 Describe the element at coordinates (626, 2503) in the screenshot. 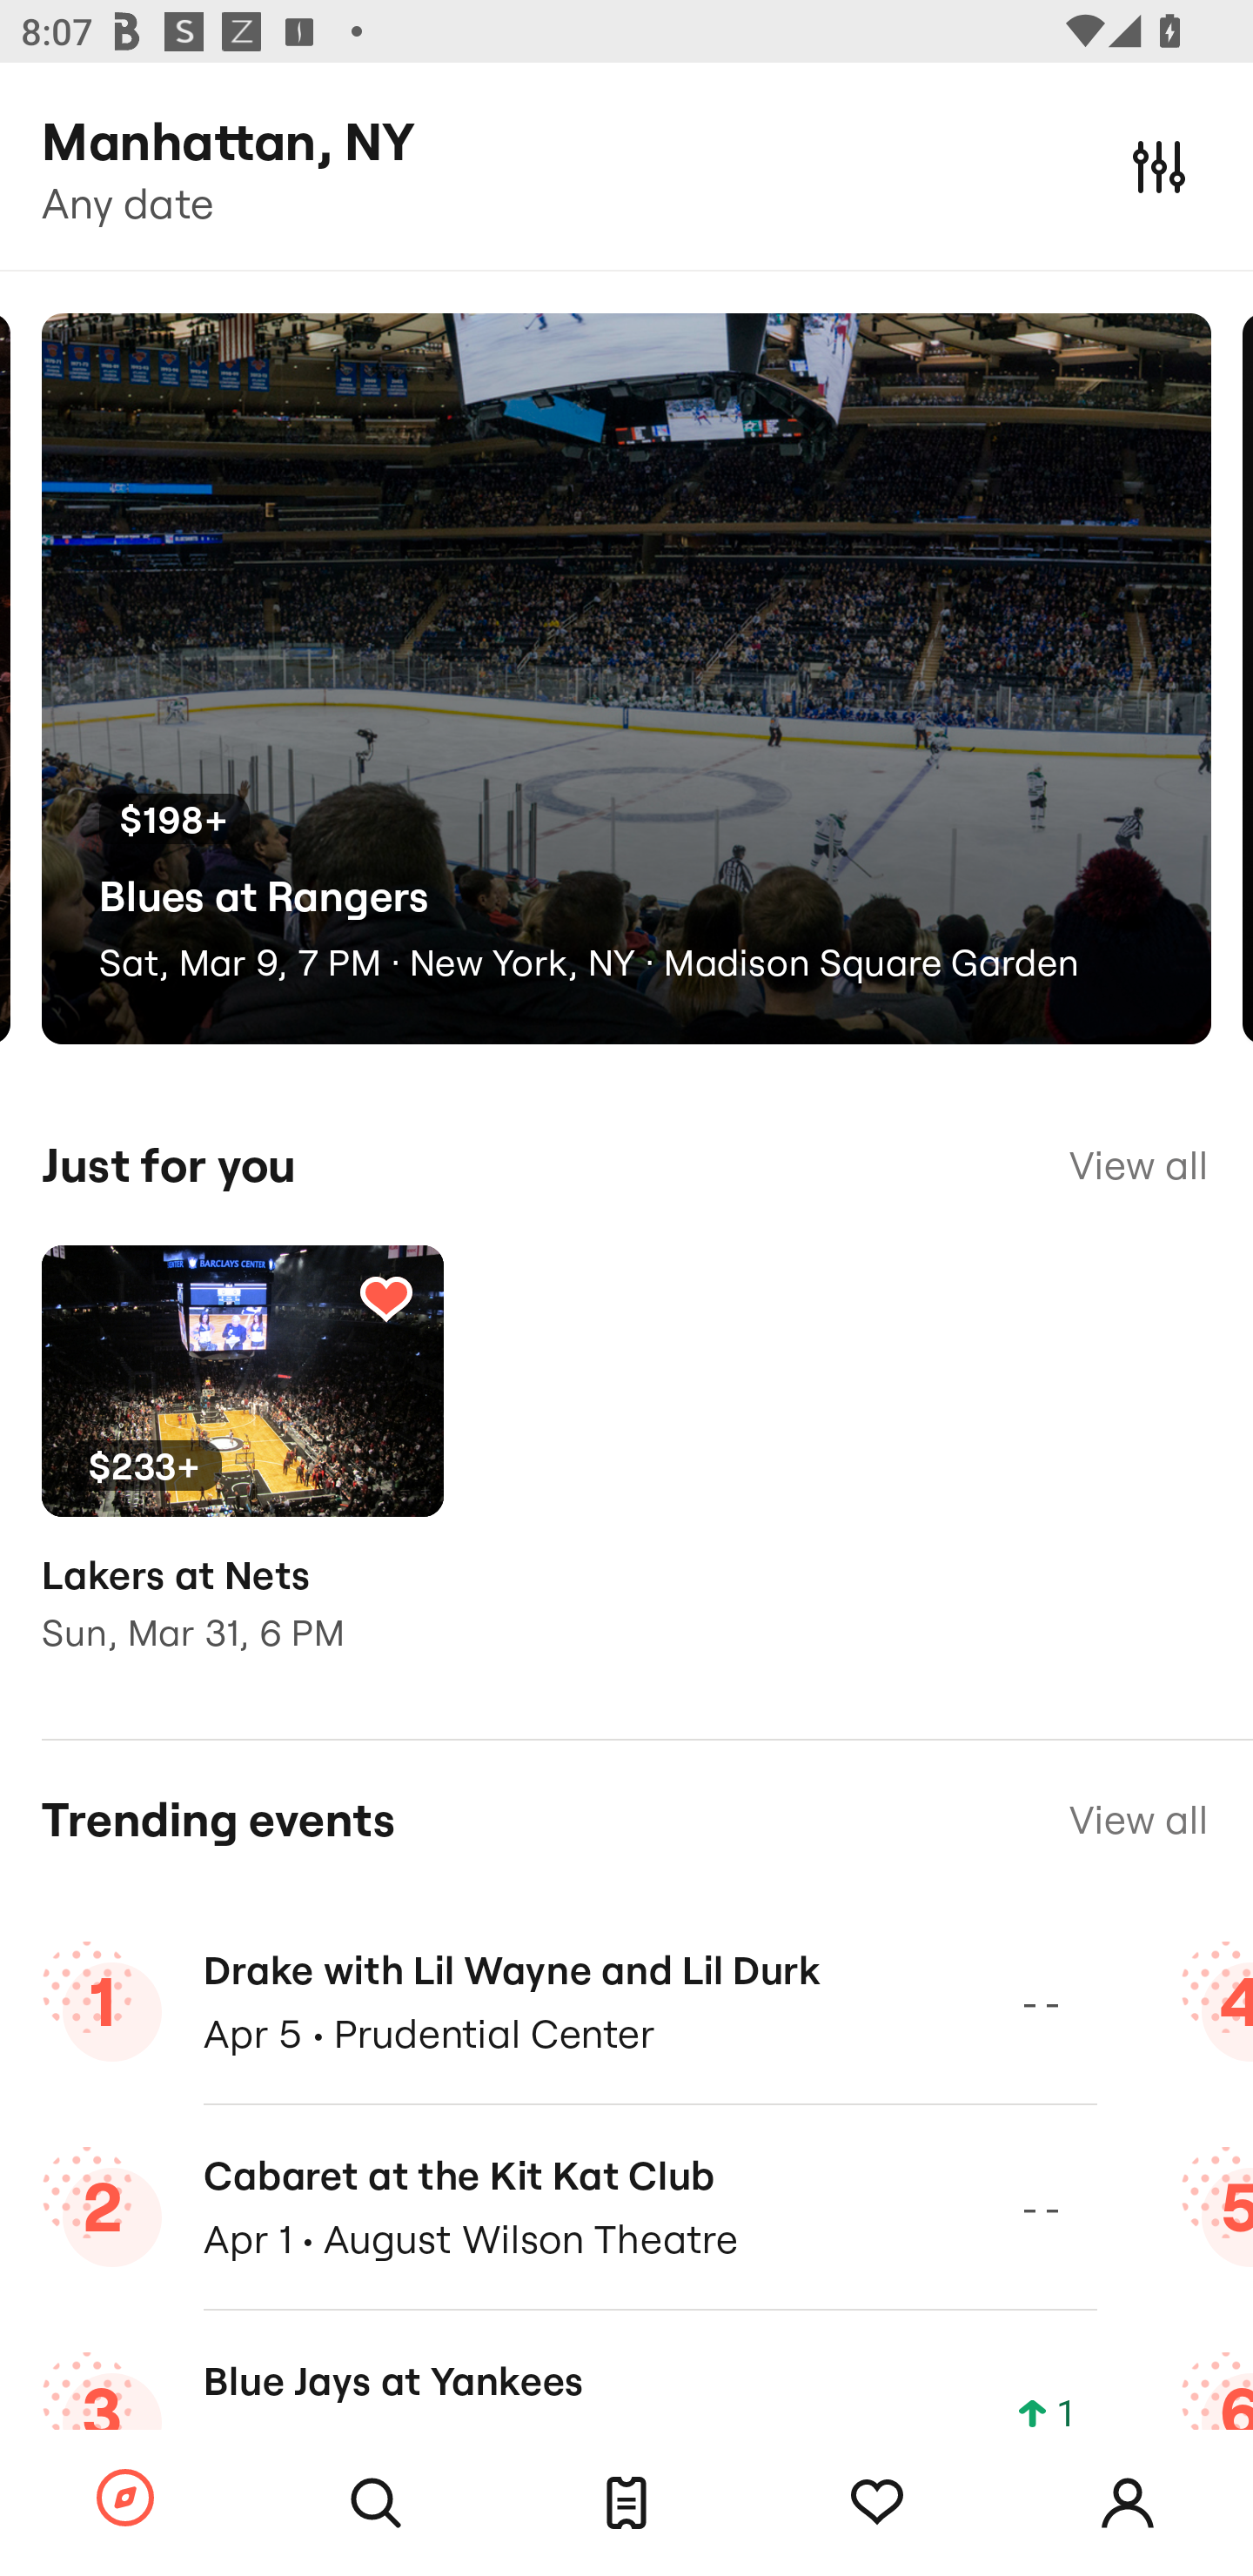

I see `Tickets` at that location.